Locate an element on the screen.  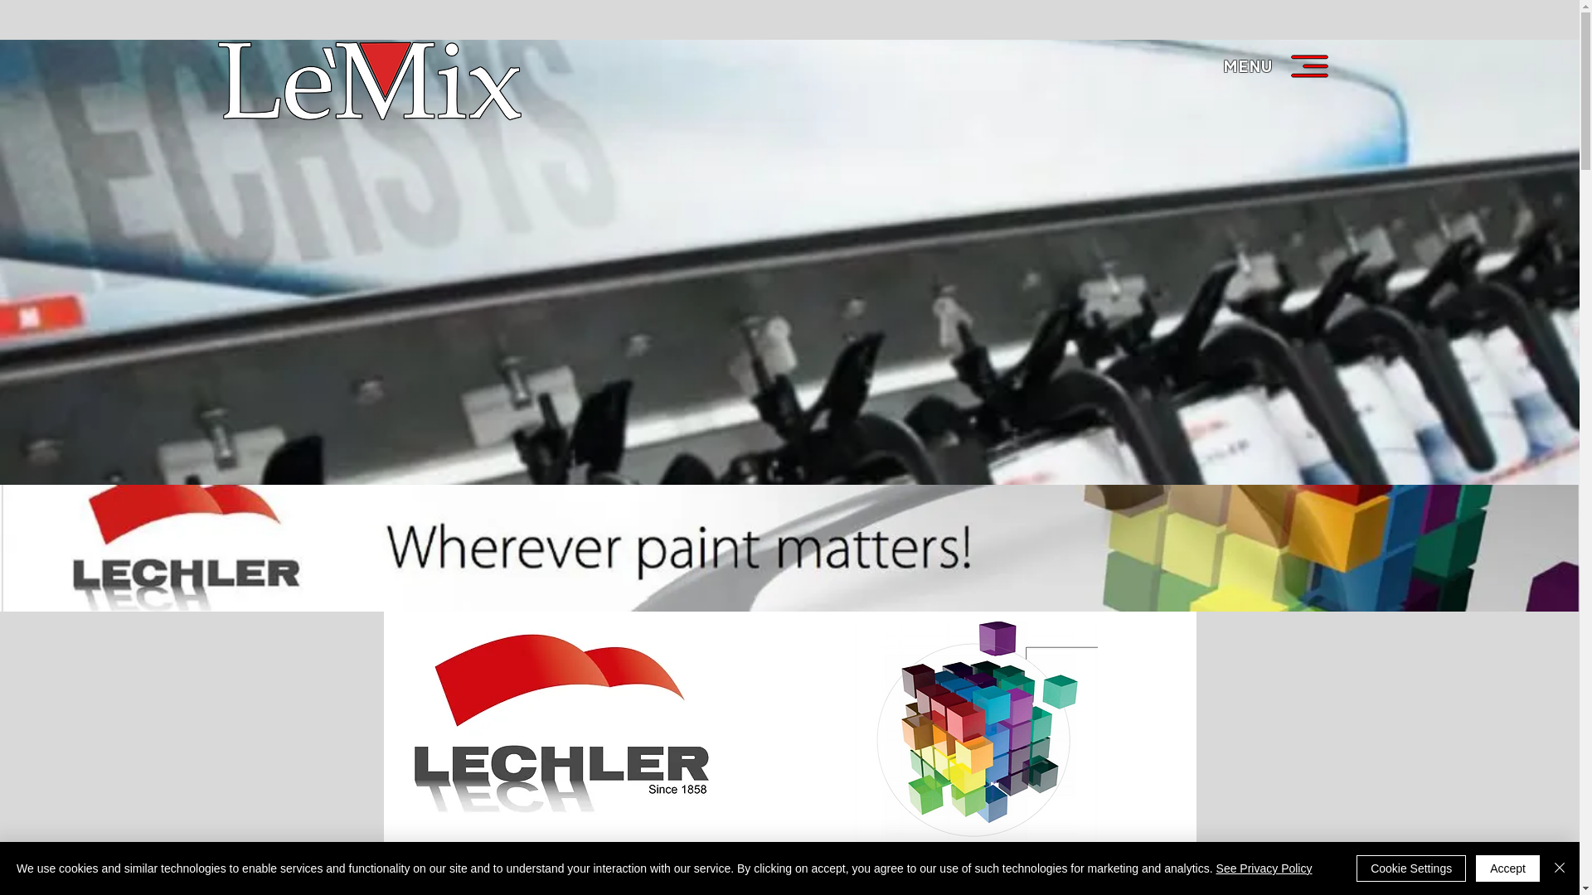
See Privacy Policy is located at coordinates (1264, 868).